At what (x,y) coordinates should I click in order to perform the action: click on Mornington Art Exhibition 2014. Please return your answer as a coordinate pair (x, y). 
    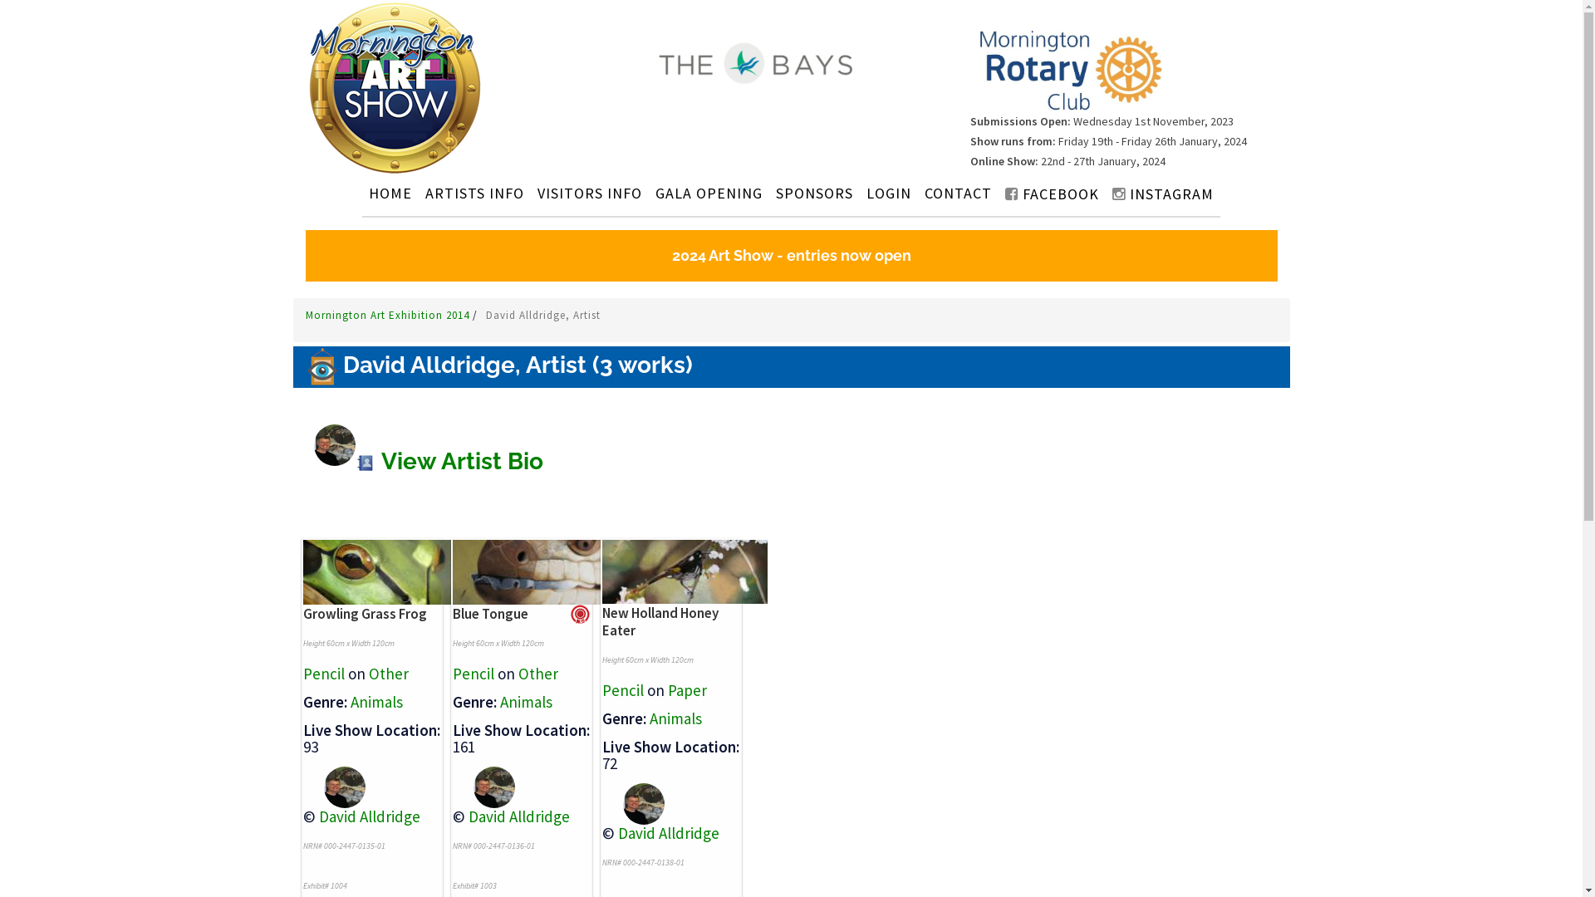
    Looking at the image, I should click on (389, 316).